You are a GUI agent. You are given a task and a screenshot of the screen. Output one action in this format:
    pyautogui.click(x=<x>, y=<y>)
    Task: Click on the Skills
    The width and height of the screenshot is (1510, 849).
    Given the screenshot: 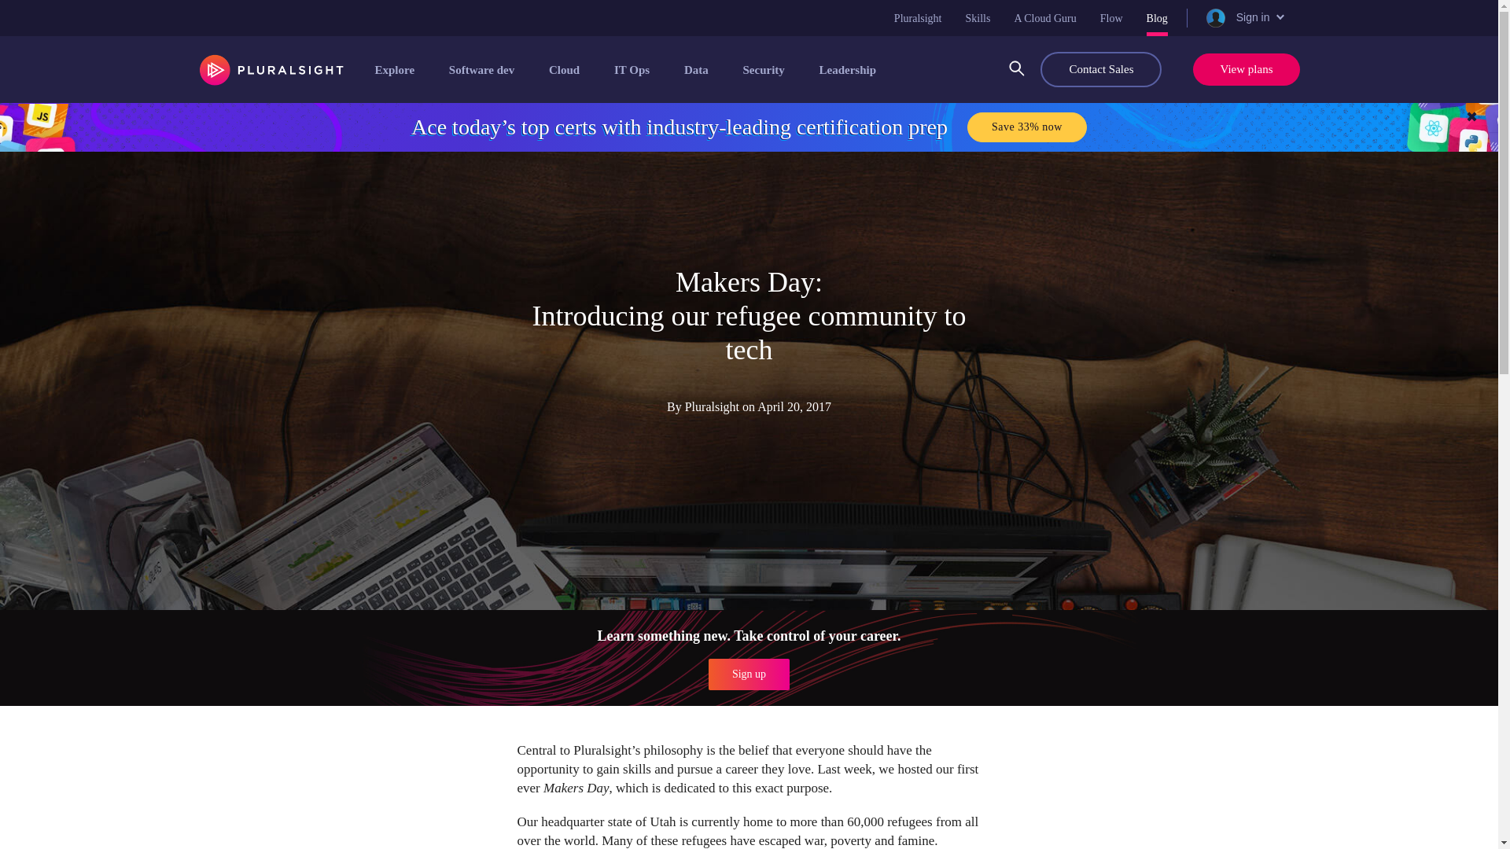 What is the action you would take?
    pyautogui.click(x=978, y=17)
    